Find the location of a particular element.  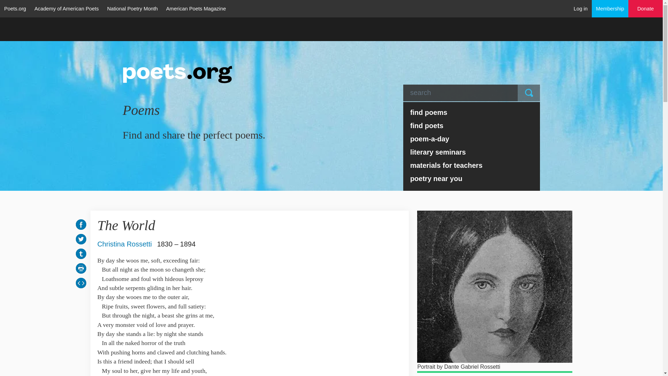

Become a member of the Academy of American Poets is located at coordinates (610, 8).